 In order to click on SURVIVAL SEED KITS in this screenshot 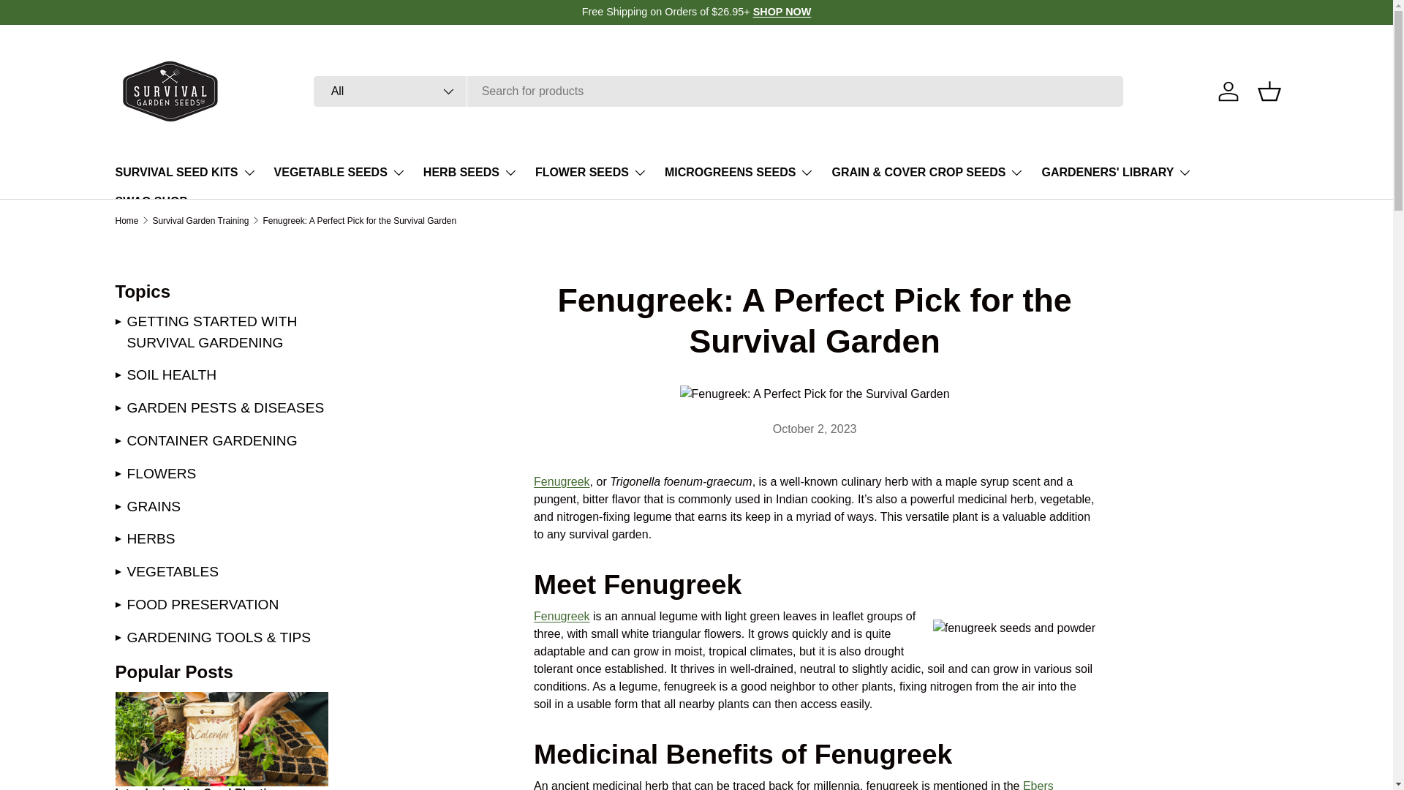, I will do `click(186, 173)`.